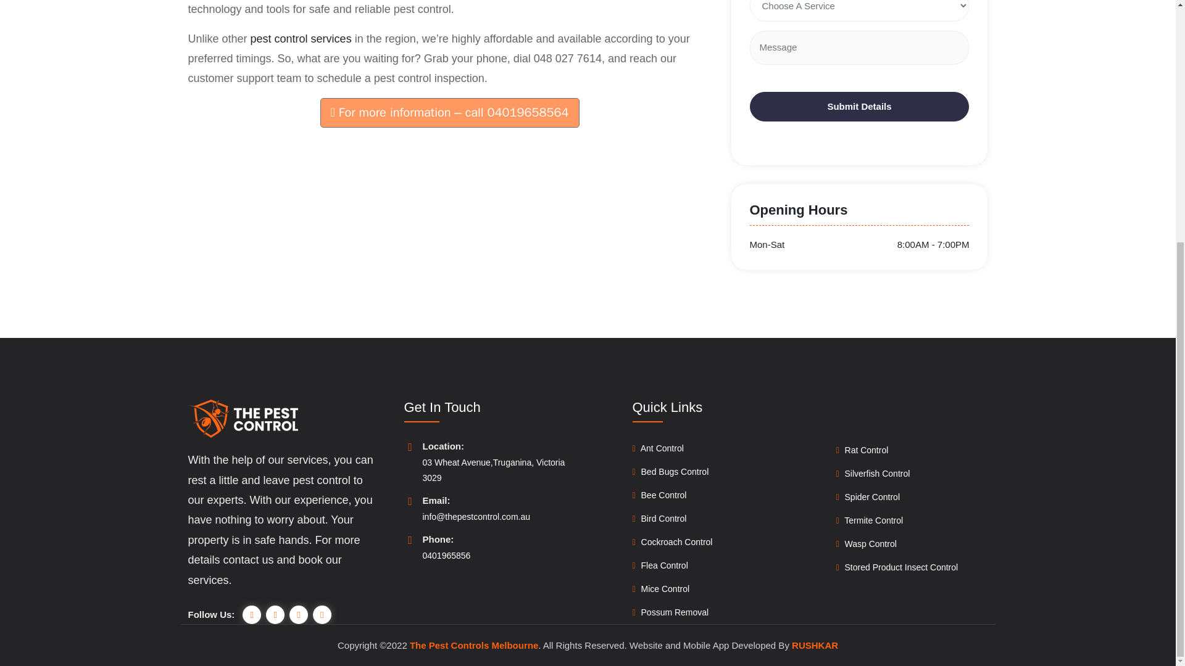 This screenshot has height=666, width=1185. What do you see at coordinates (528, 112) in the screenshot?
I see `04019658564` at bounding box center [528, 112].